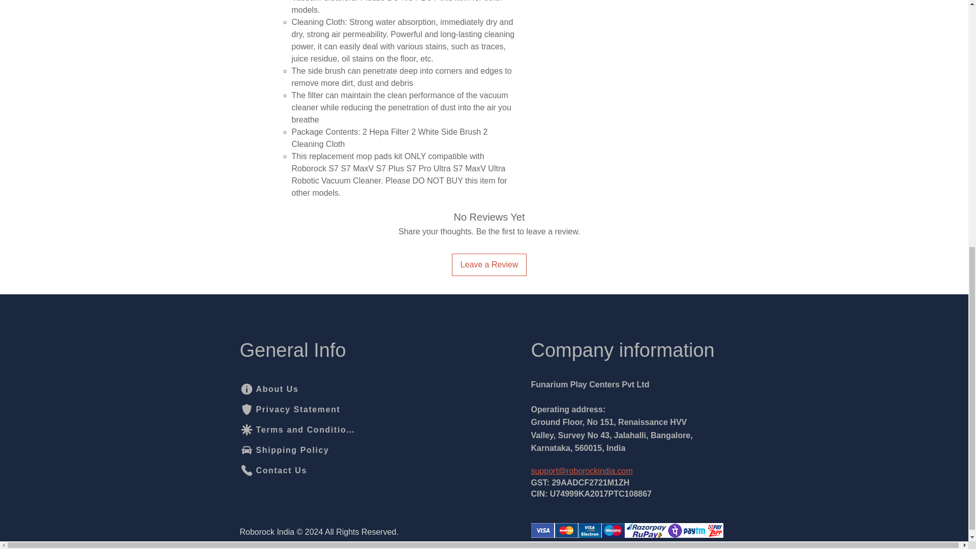 The height and width of the screenshot is (549, 976). I want to click on Privacy Statement, so click(290, 410).